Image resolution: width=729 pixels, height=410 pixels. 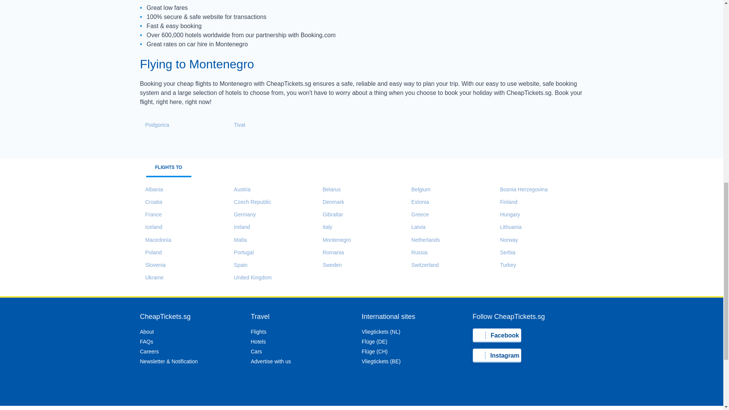 What do you see at coordinates (415, 227) in the screenshot?
I see `Latvia` at bounding box center [415, 227].